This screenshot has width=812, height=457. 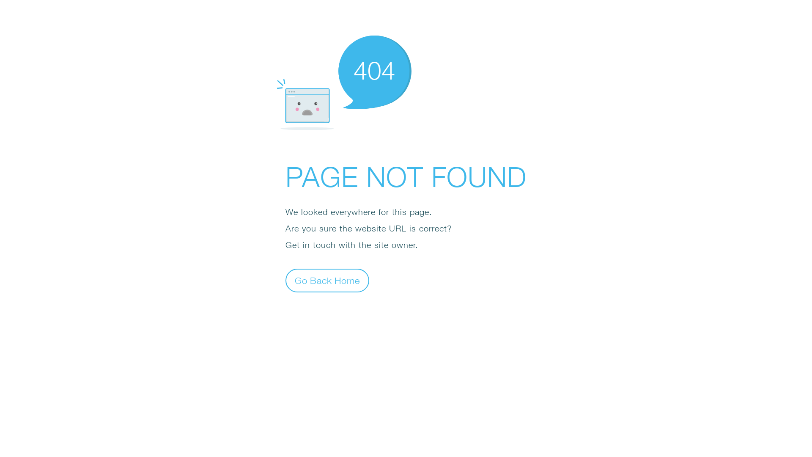 I want to click on Go Back Home, so click(x=327, y=280).